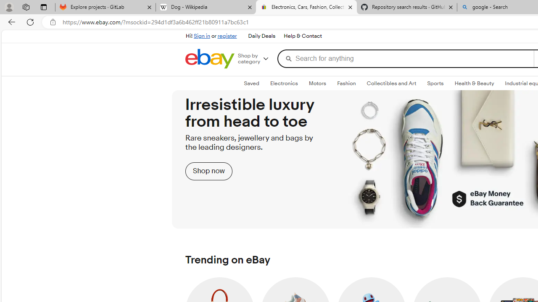  Describe the element at coordinates (256, 59) in the screenshot. I see `Shop by category` at that location.